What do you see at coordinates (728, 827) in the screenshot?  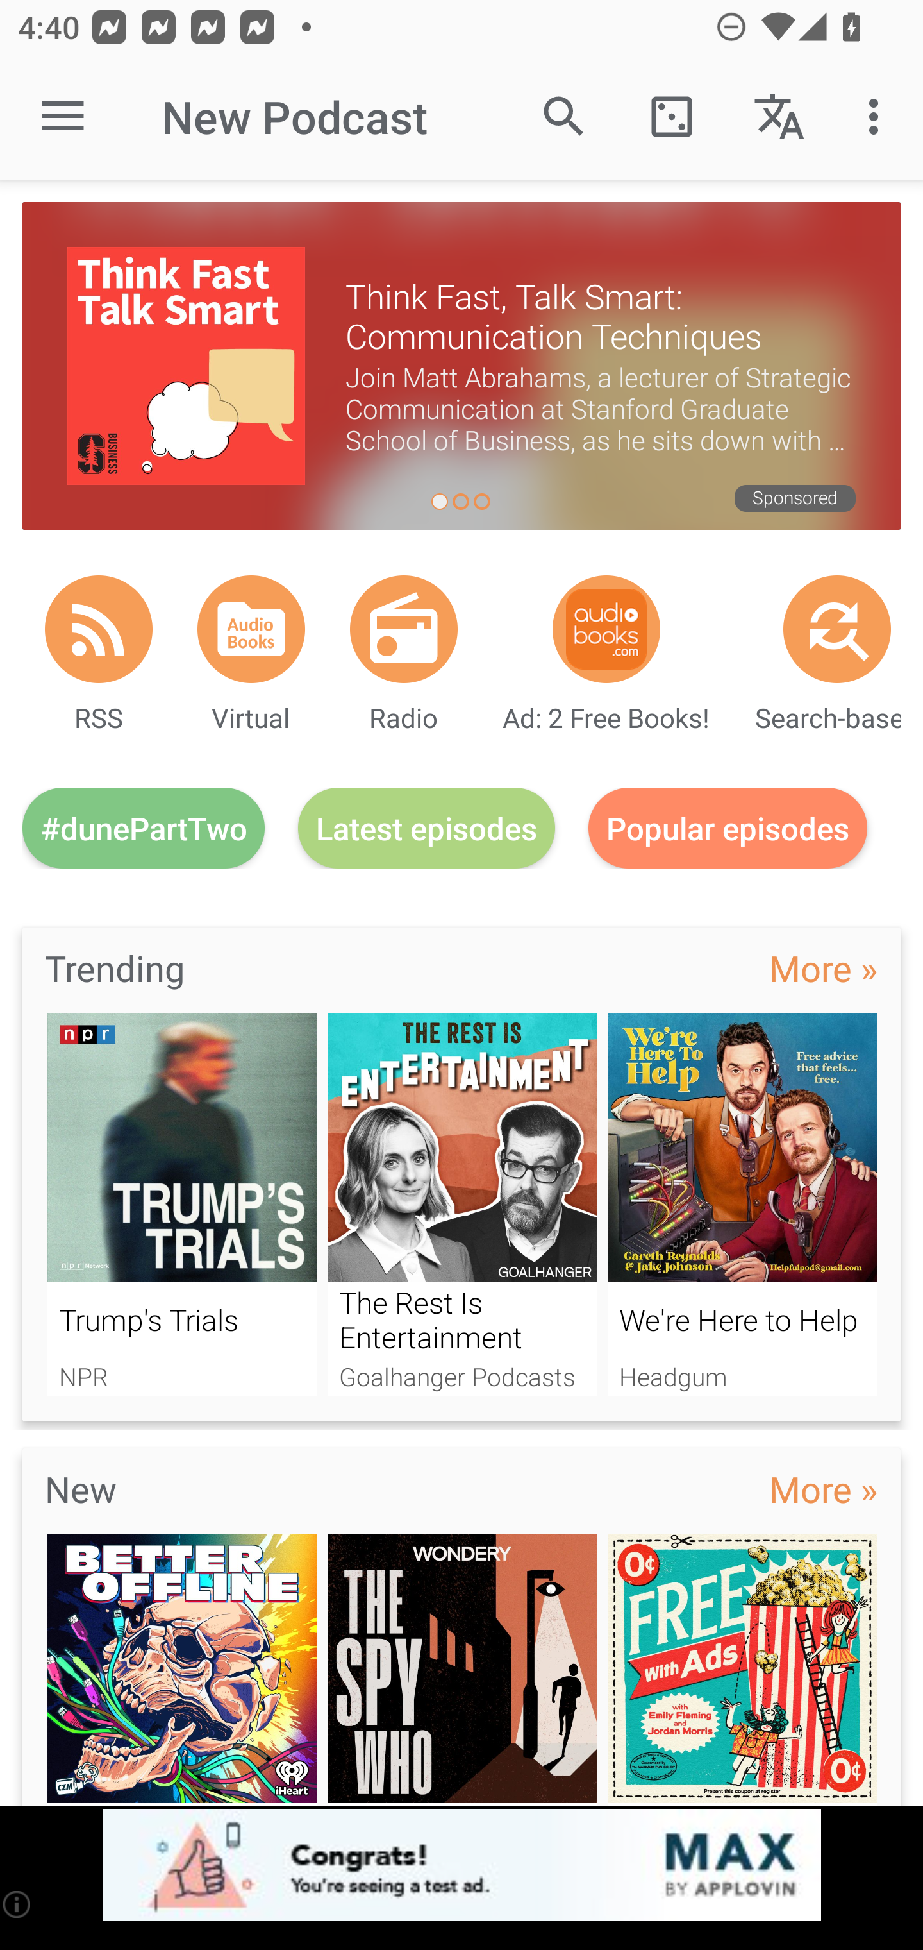 I see `Popular episodes` at bounding box center [728, 827].